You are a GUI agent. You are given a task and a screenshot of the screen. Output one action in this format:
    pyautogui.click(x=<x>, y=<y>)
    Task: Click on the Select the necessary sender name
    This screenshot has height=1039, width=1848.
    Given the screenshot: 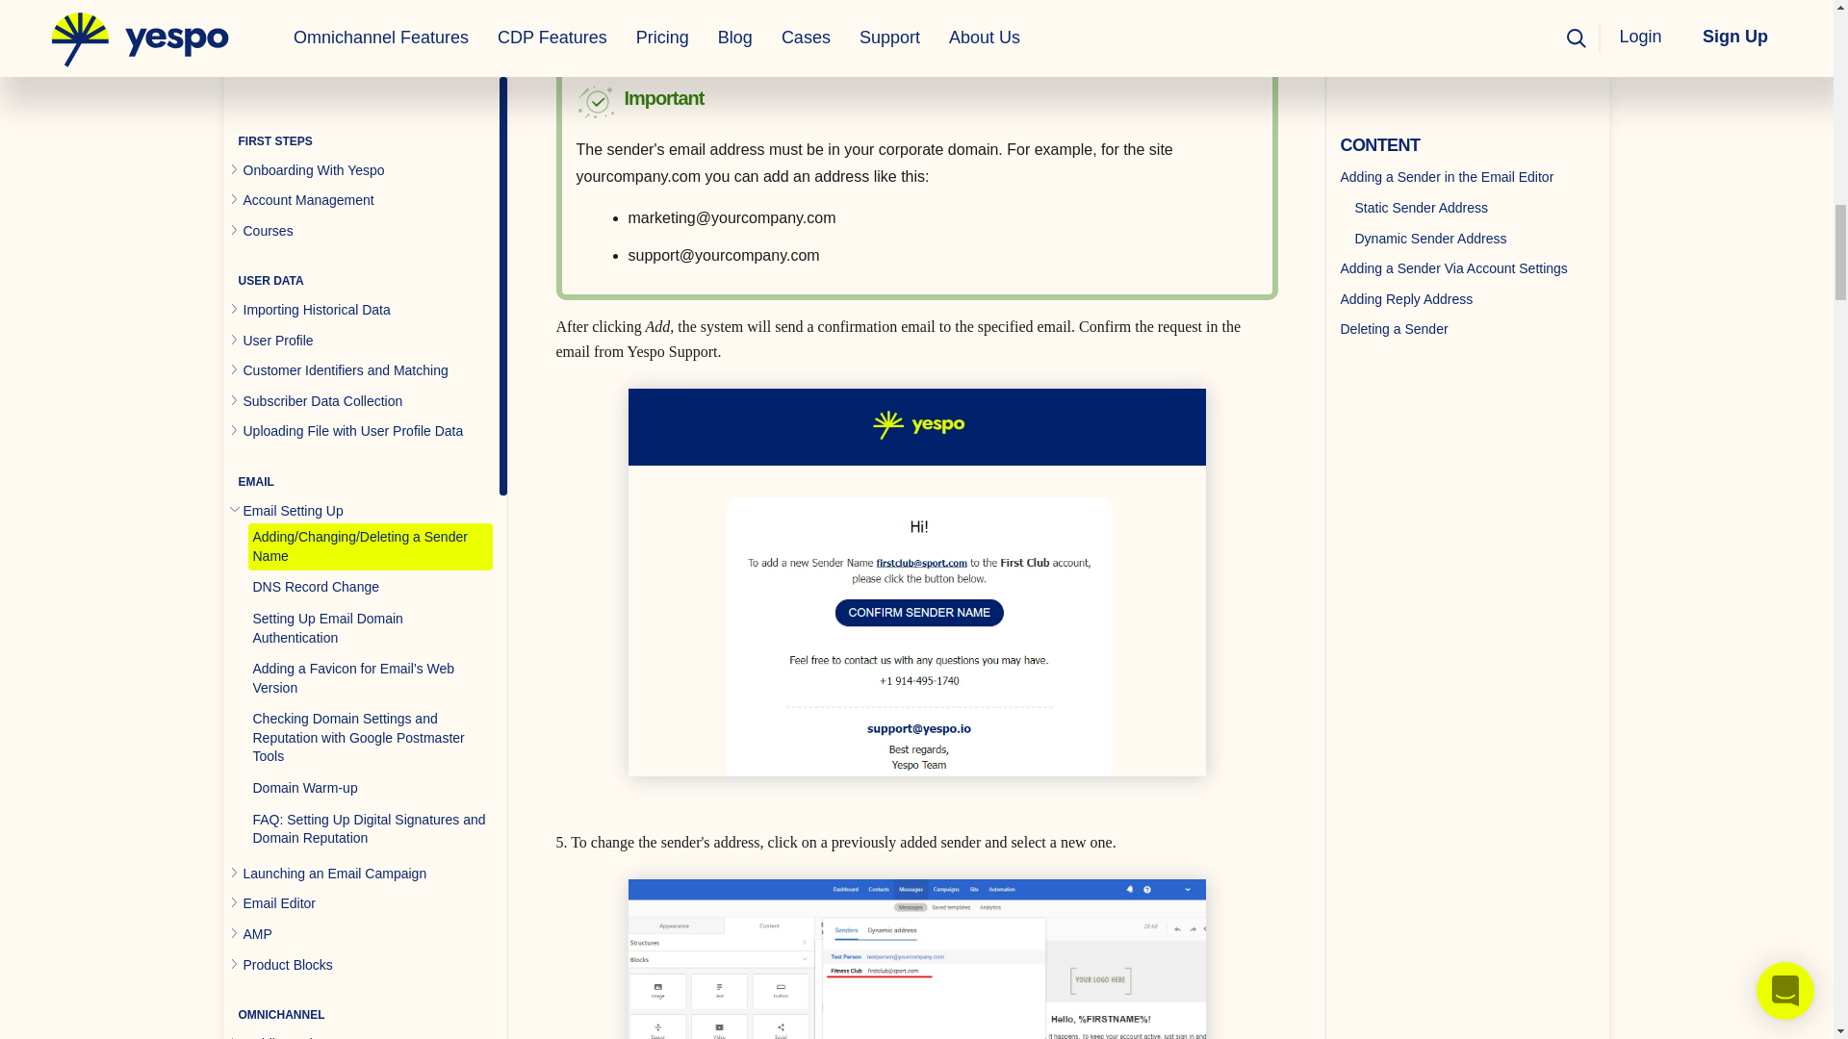 What is the action you would take?
    pyautogui.click(x=916, y=958)
    